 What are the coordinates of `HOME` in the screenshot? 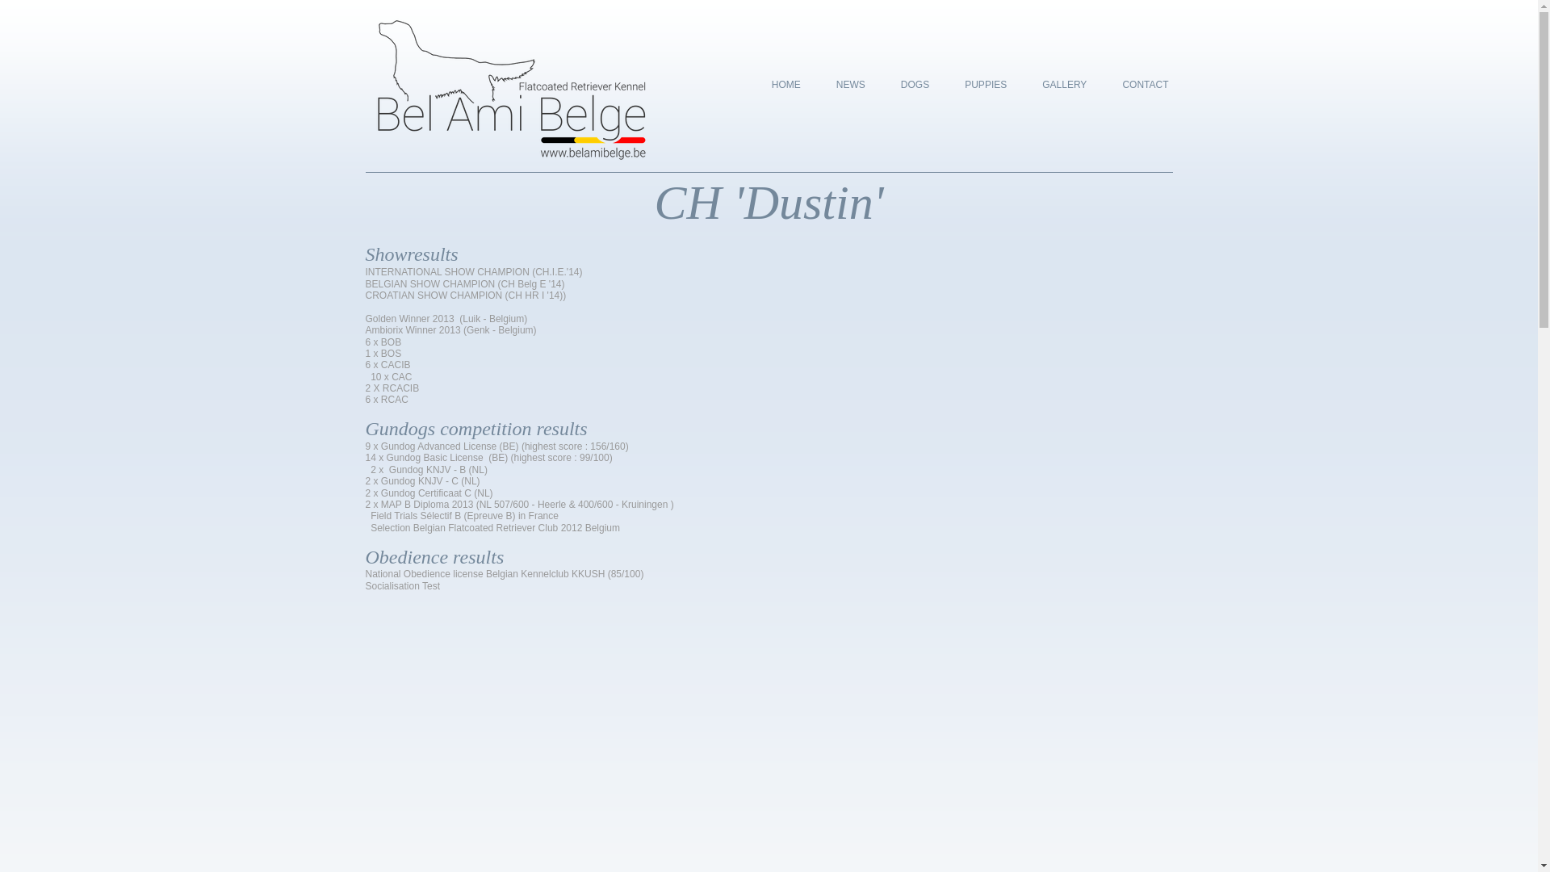 It's located at (786, 87).